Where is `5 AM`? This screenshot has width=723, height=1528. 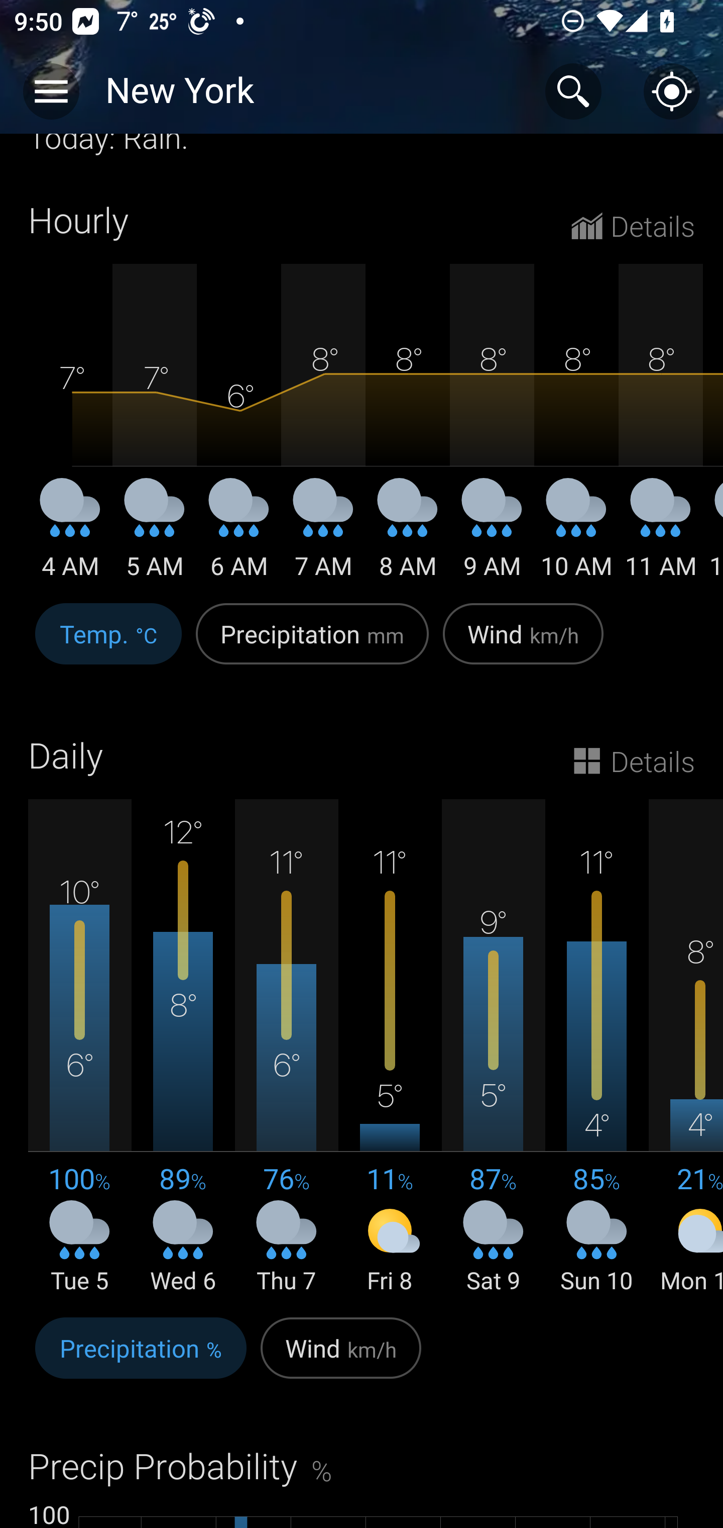
5 AM is located at coordinates (155, 535).